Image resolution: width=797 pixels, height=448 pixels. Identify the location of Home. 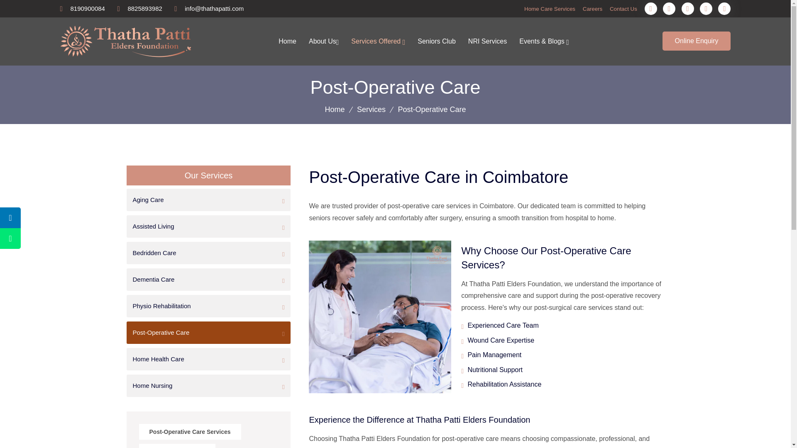
(334, 110).